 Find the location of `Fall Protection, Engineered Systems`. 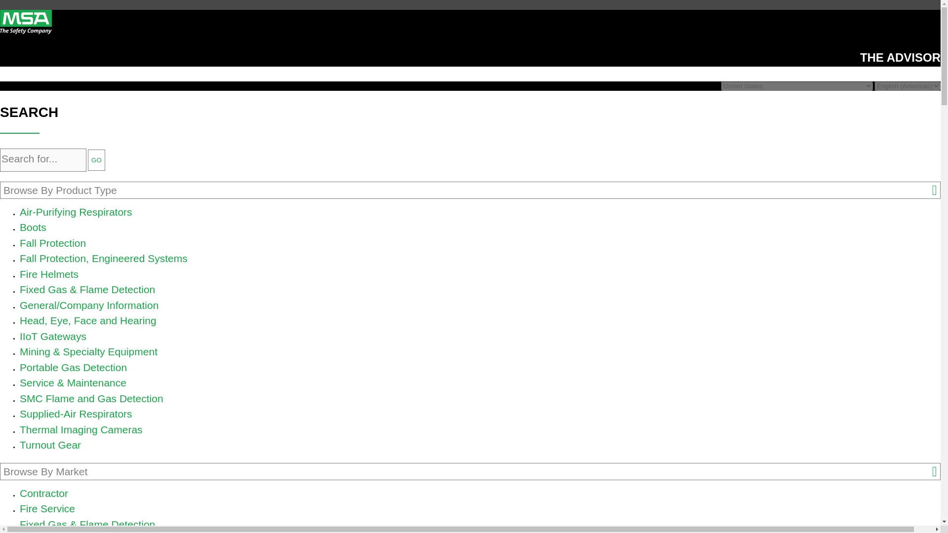

Fall Protection, Engineered Systems is located at coordinates (104, 258).